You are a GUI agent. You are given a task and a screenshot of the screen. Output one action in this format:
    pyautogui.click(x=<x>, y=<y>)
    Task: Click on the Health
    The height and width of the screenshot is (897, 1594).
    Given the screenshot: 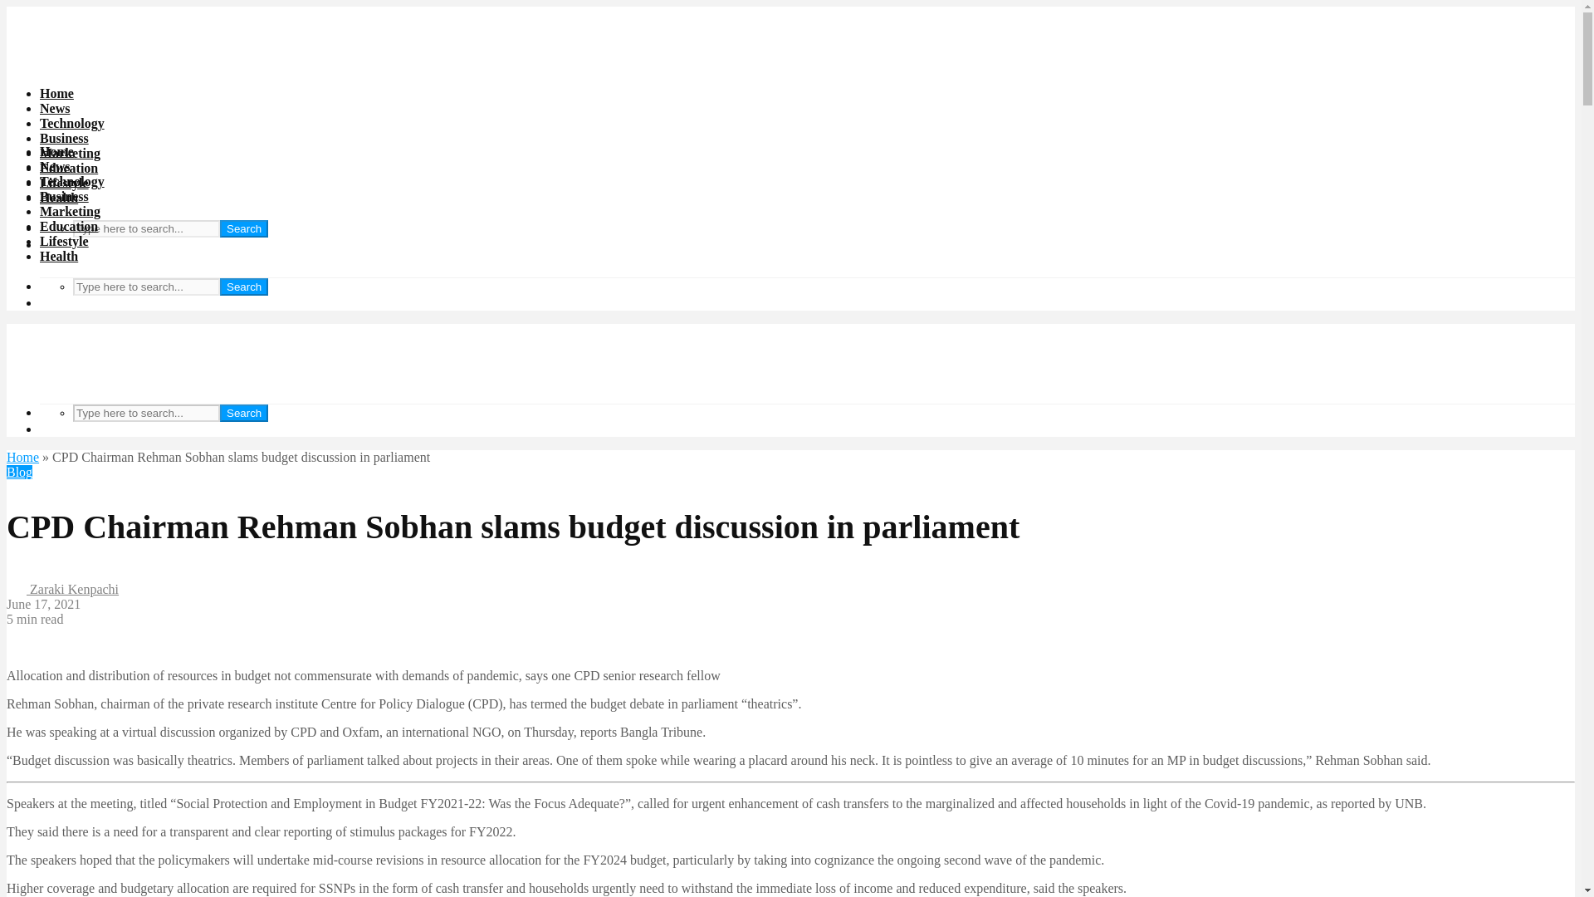 What is the action you would take?
    pyautogui.click(x=59, y=198)
    